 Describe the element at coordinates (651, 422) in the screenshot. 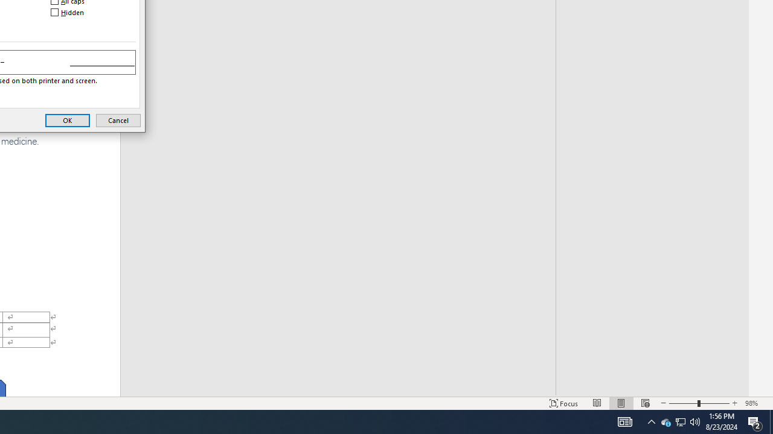

I see `Notification Chevron` at that location.